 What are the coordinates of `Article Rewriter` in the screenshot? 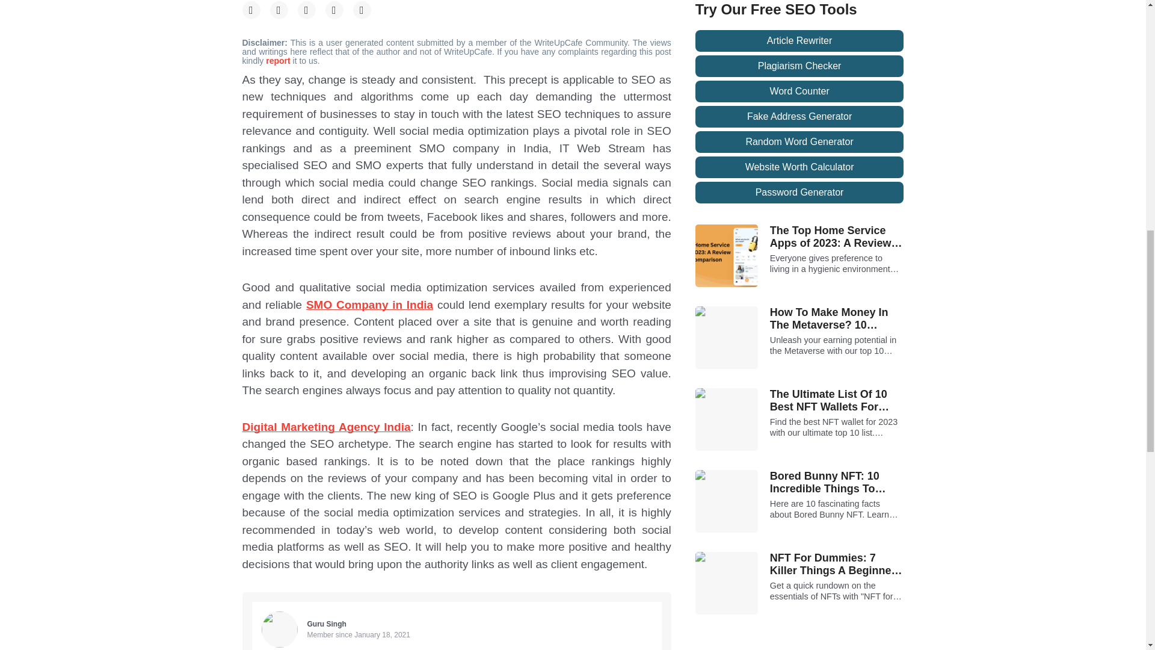 It's located at (799, 41).